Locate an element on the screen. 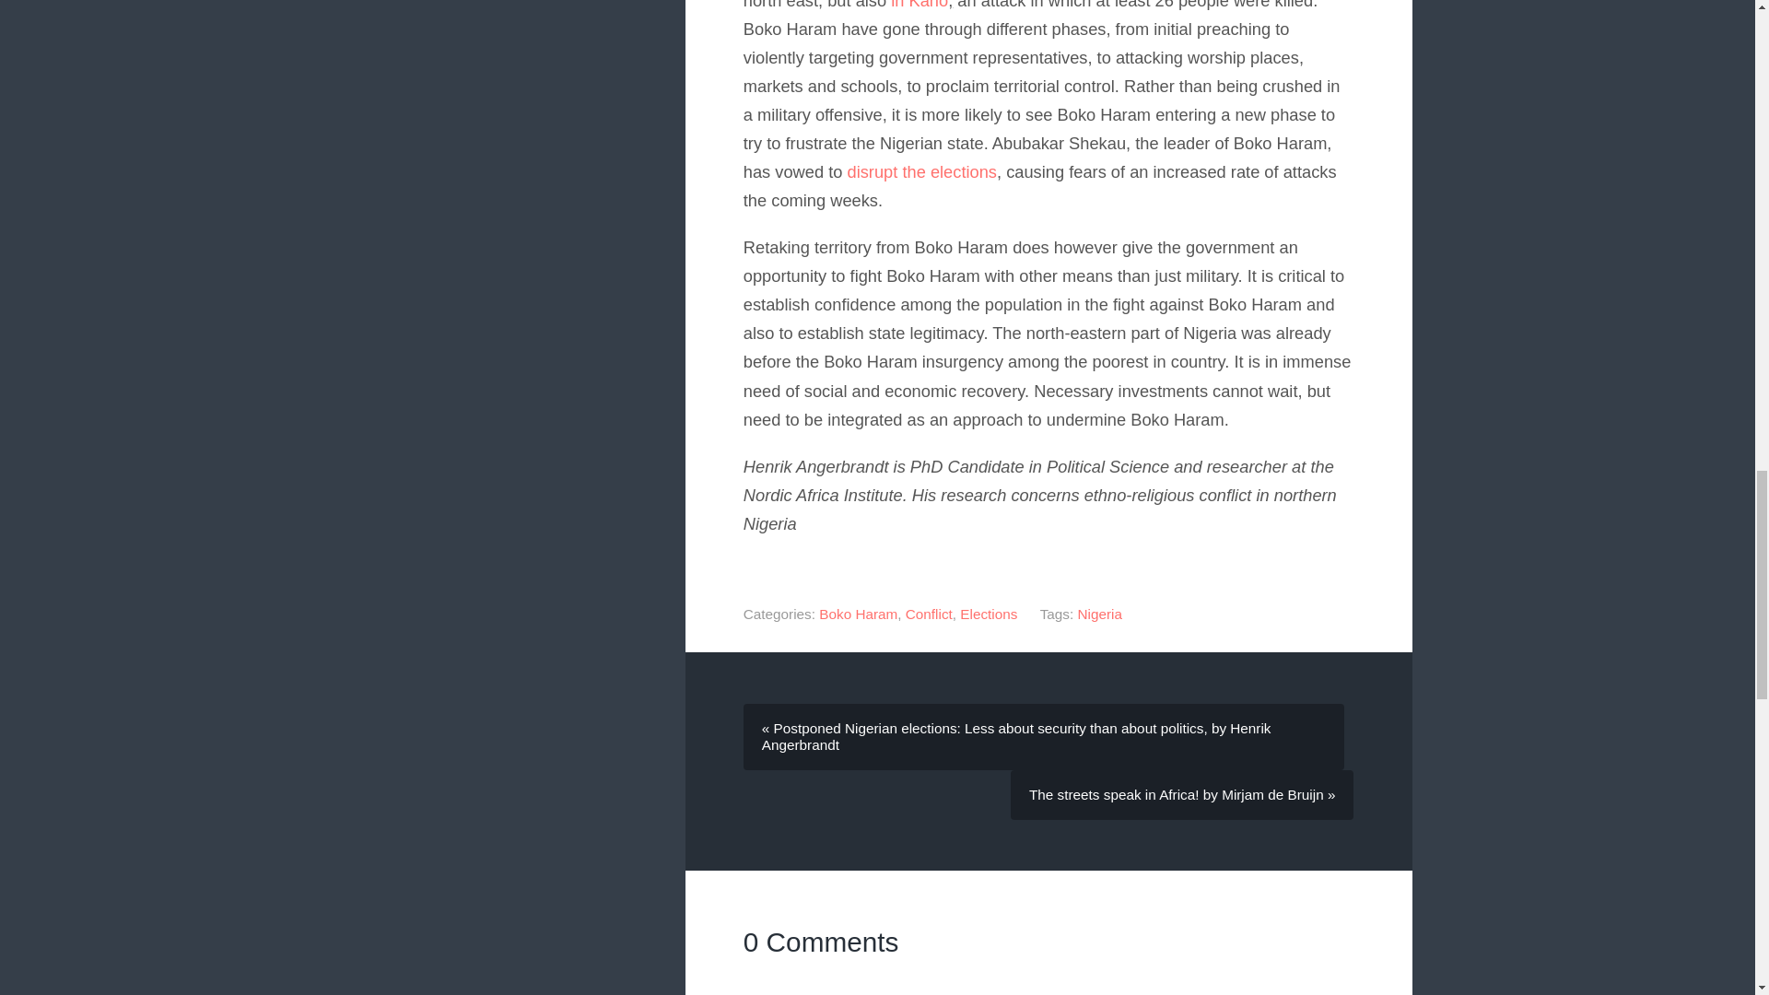 The width and height of the screenshot is (1769, 995). Boko Haram is located at coordinates (857, 614).